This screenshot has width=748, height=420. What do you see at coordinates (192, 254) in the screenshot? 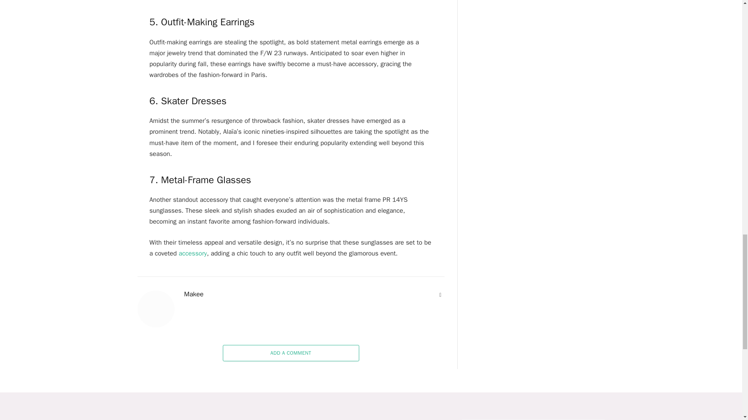
I see `accessory` at bounding box center [192, 254].